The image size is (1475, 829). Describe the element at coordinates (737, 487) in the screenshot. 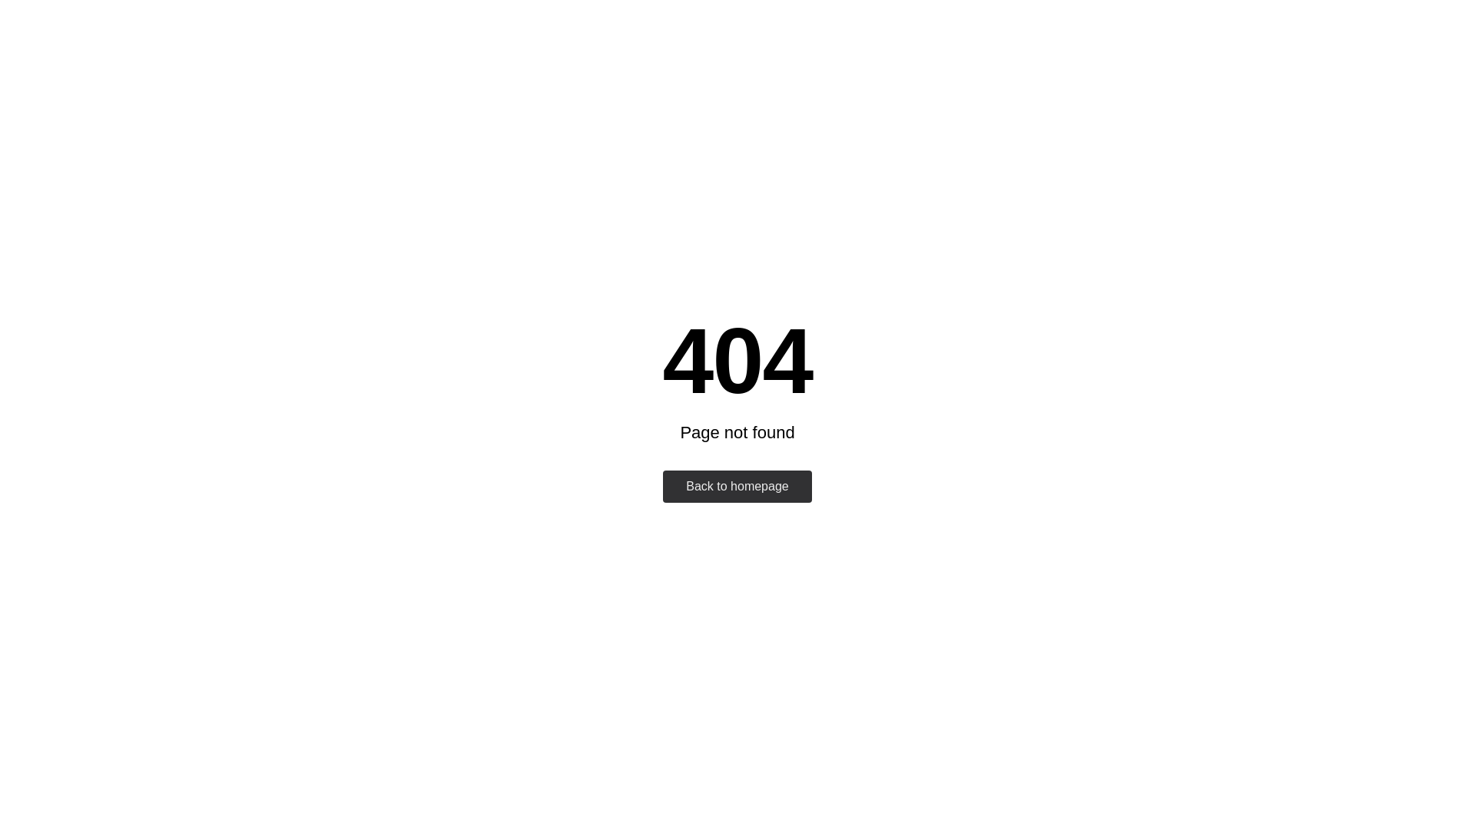

I see `Back to homepage` at that location.